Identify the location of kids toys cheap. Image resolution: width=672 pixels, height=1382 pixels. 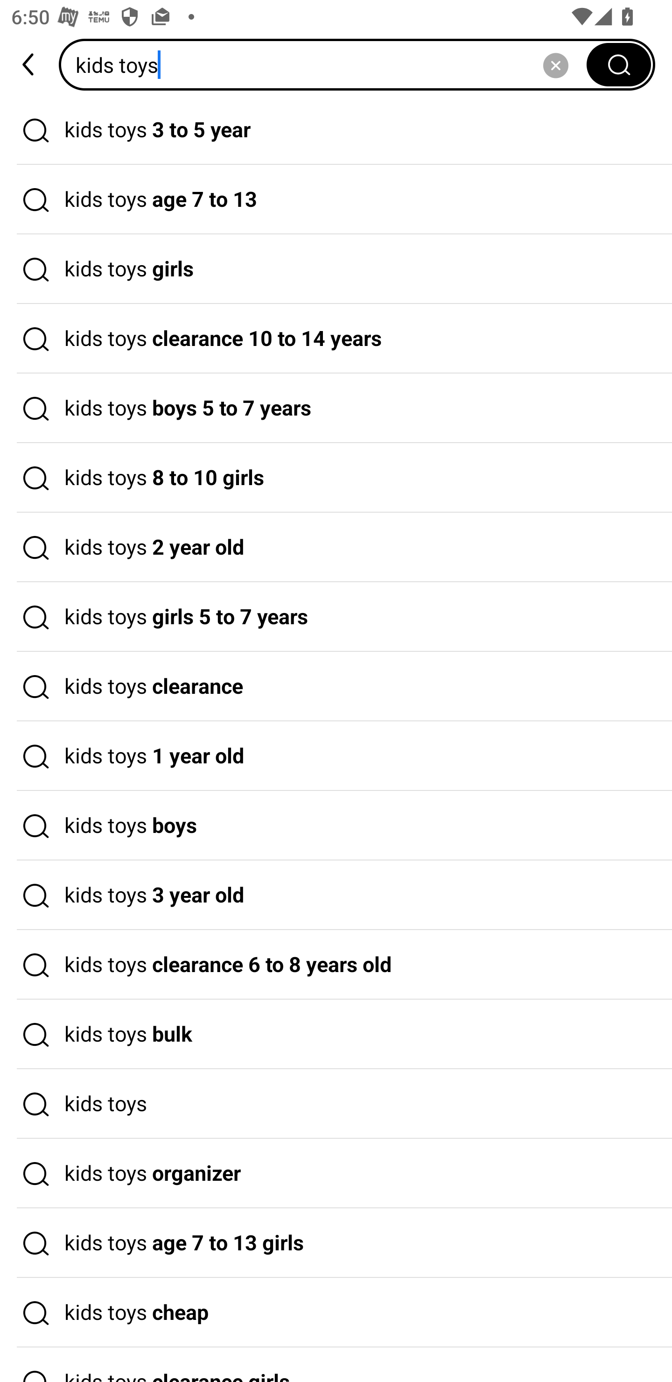
(336, 1313).